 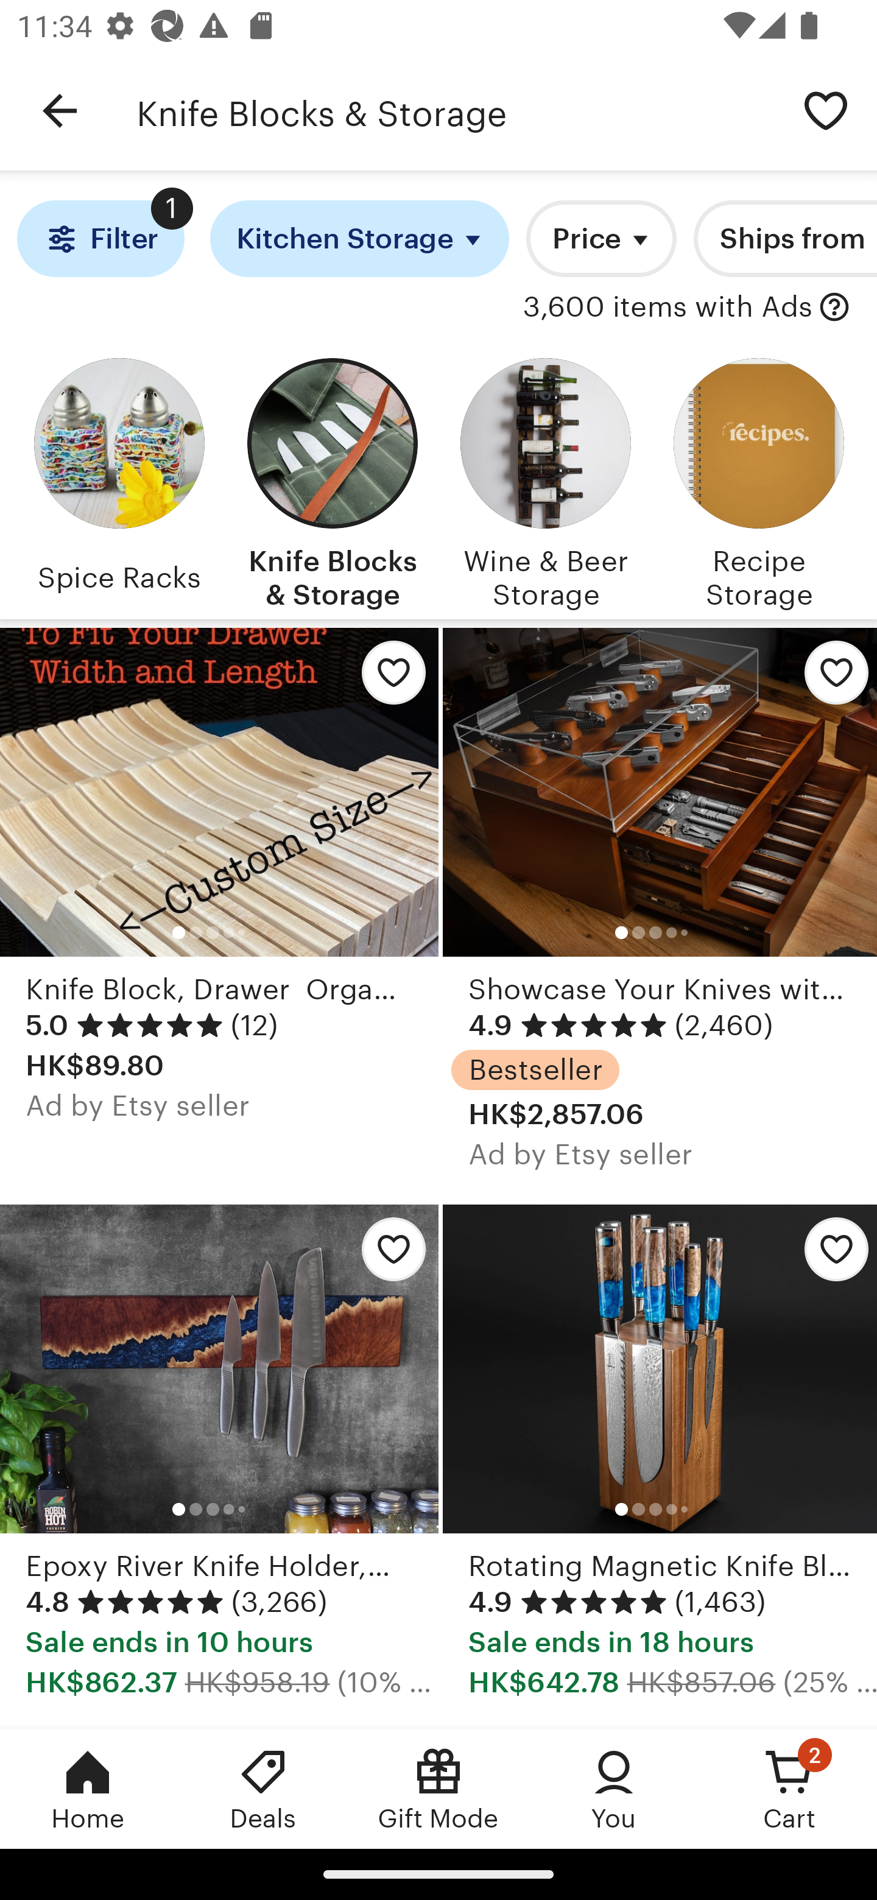 I want to click on Spice Racks, so click(x=119, y=480).